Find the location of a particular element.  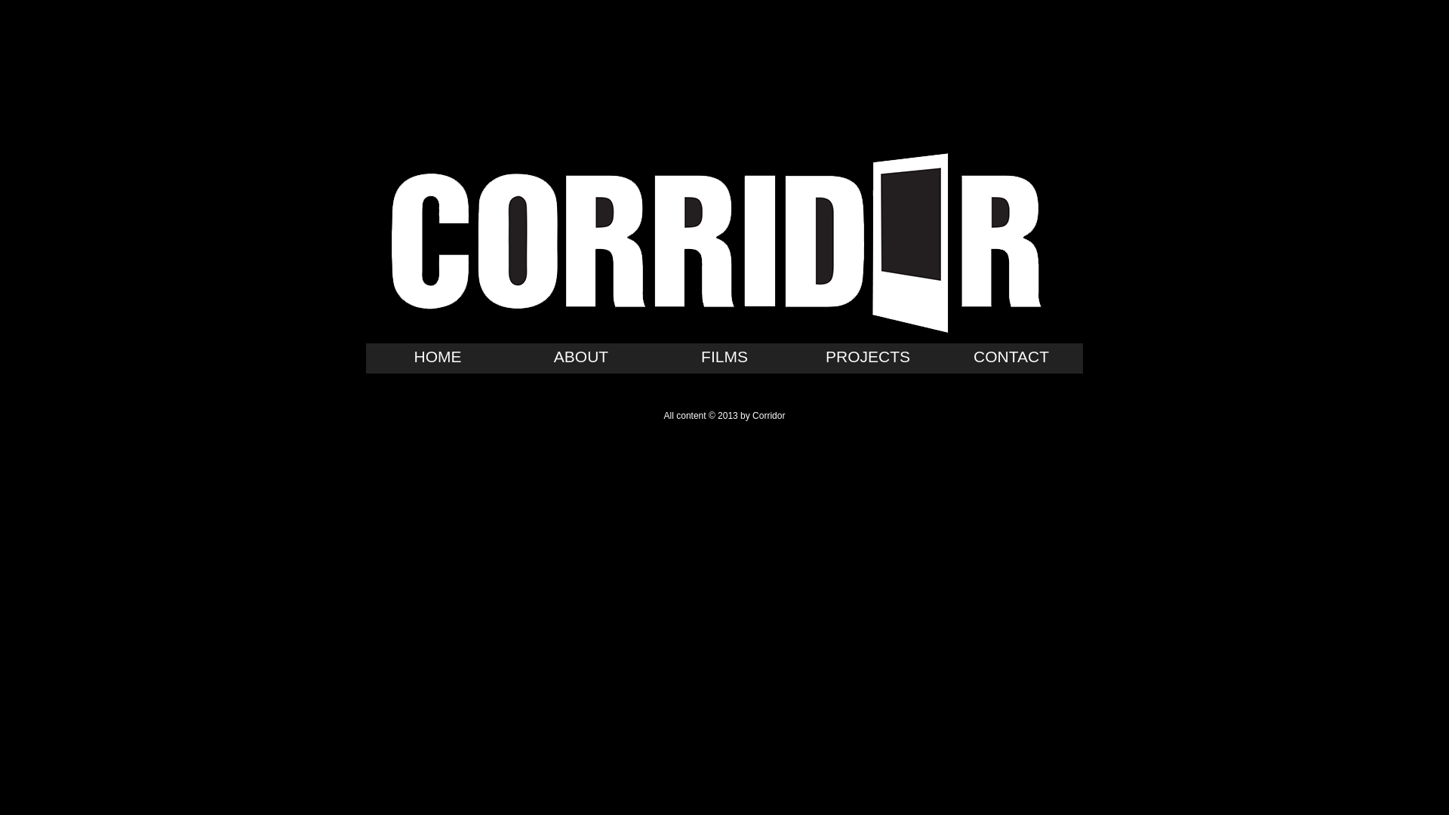

films is located at coordinates (724, 358).